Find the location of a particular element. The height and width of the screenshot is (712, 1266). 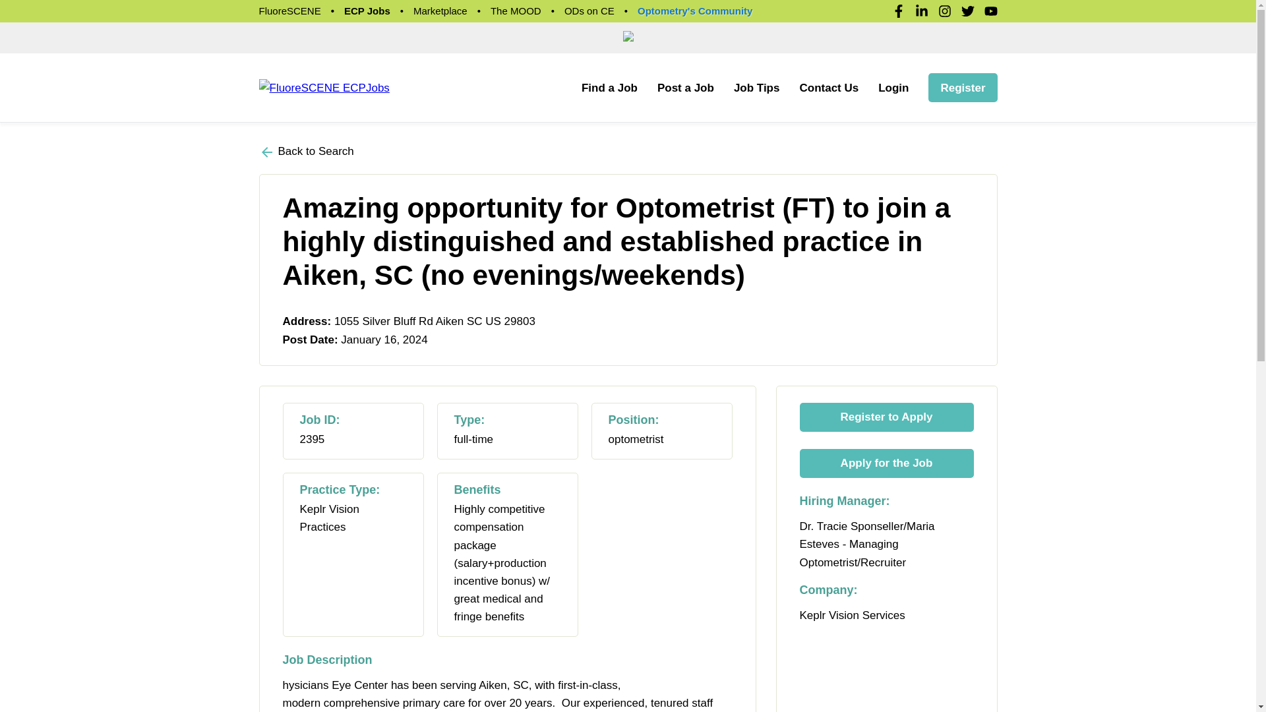

The MOOD is located at coordinates (516, 11).